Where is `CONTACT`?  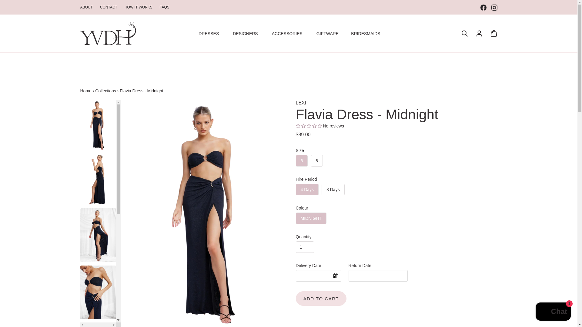 CONTACT is located at coordinates (109, 7).